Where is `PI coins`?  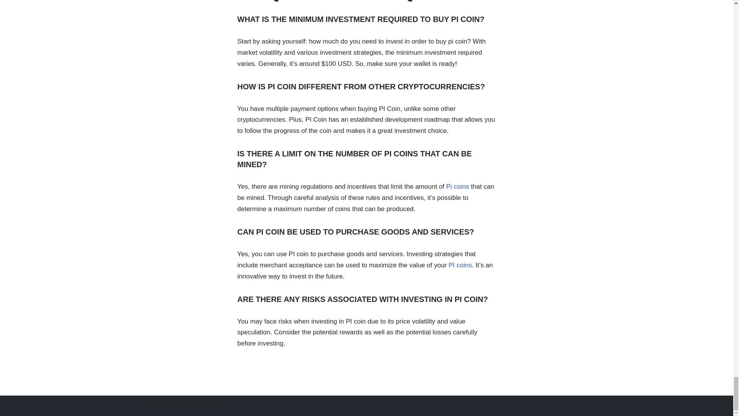 PI coins is located at coordinates (460, 265).